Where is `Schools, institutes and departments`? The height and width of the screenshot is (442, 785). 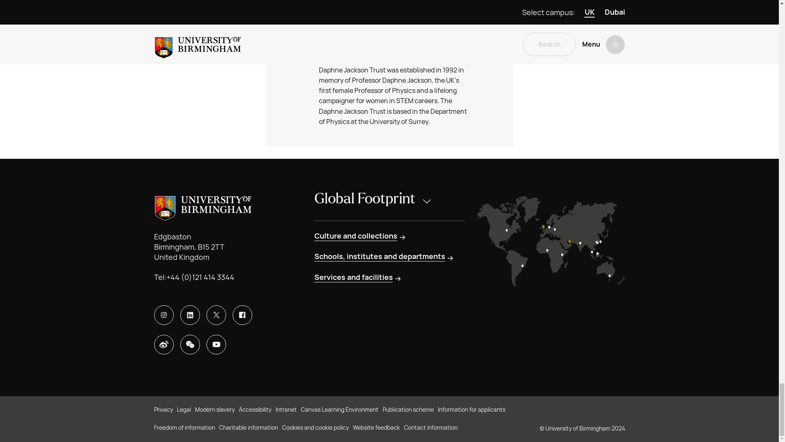
Schools, institutes and departments is located at coordinates (384, 257).